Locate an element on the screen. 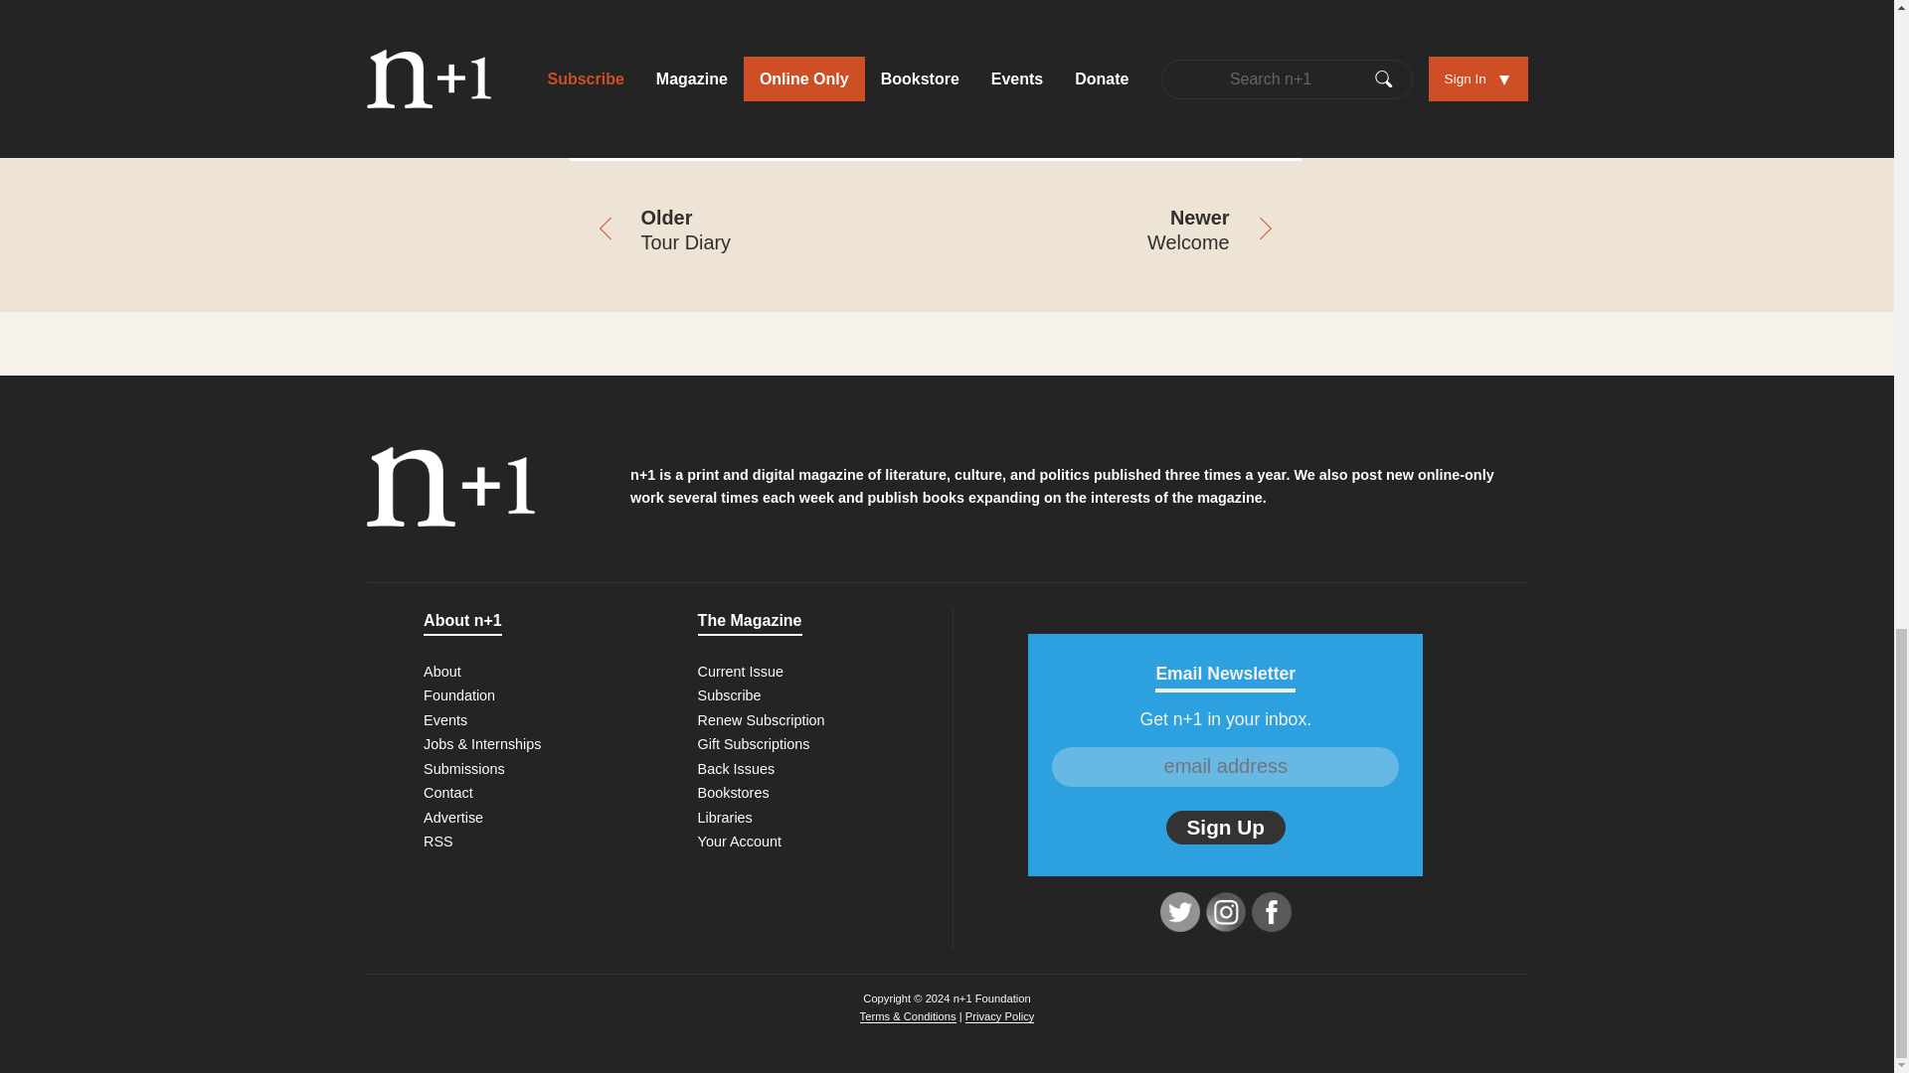  RSS is located at coordinates (438, 842).